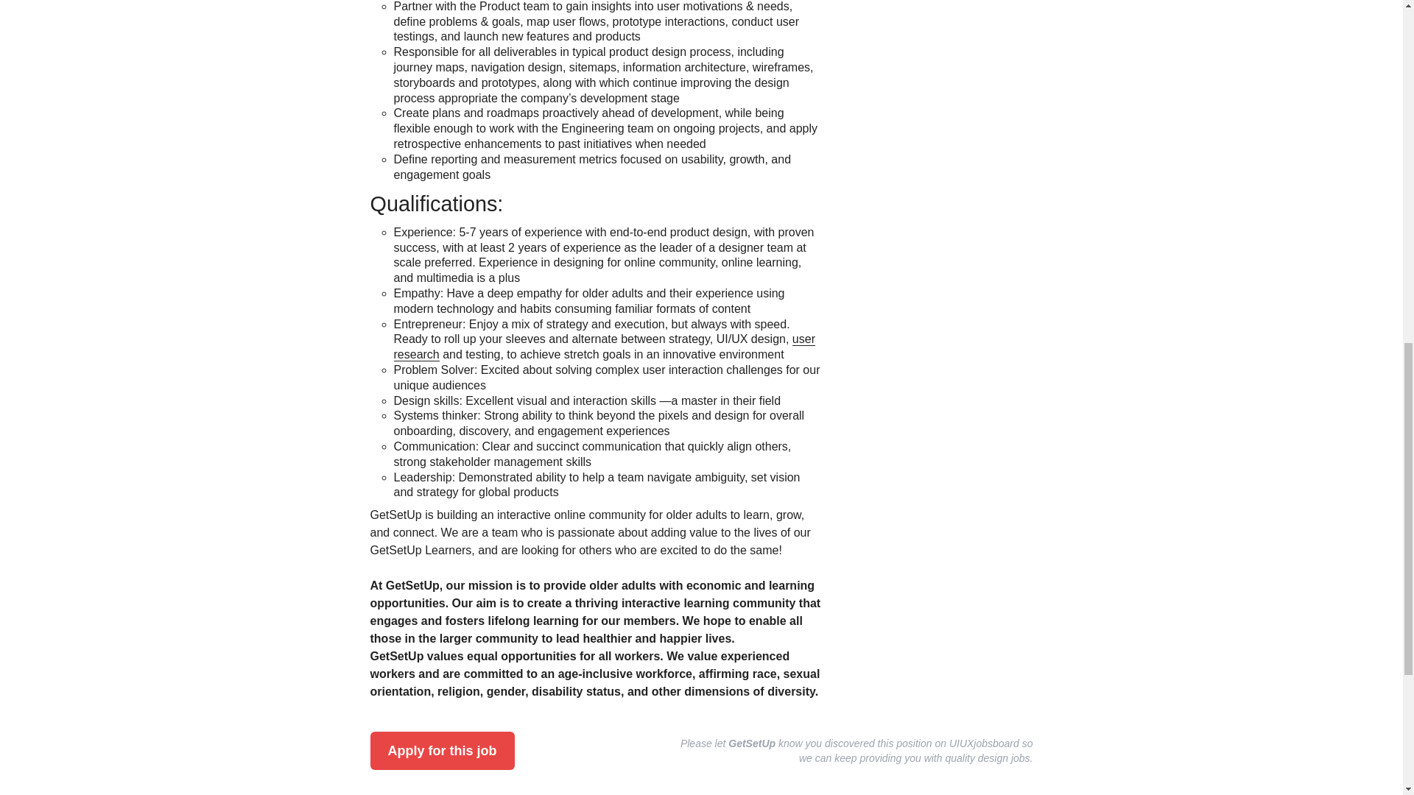  What do you see at coordinates (442, 751) in the screenshot?
I see `Apply for this job` at bounding box center [442, 751].